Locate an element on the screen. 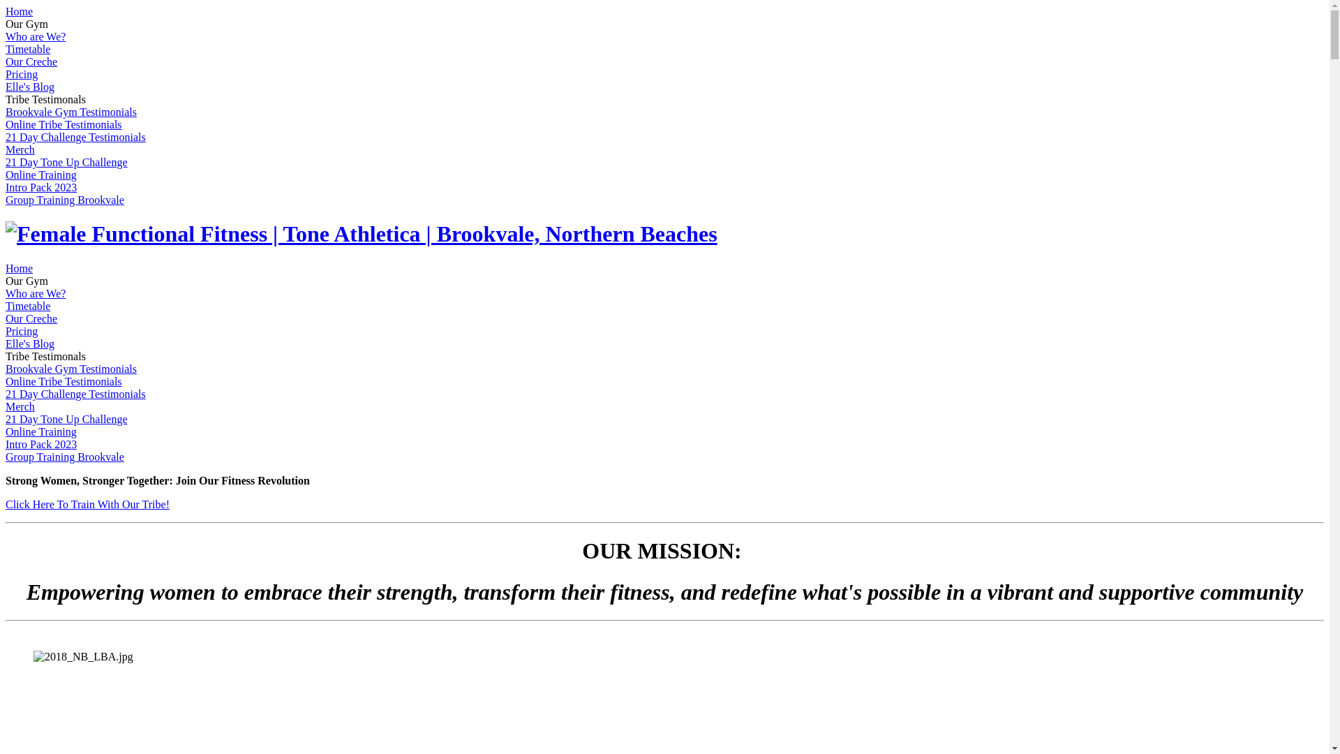 The width and height of the screenshot is (1340, 754). Who are We? is located at coordinates (36, 36).